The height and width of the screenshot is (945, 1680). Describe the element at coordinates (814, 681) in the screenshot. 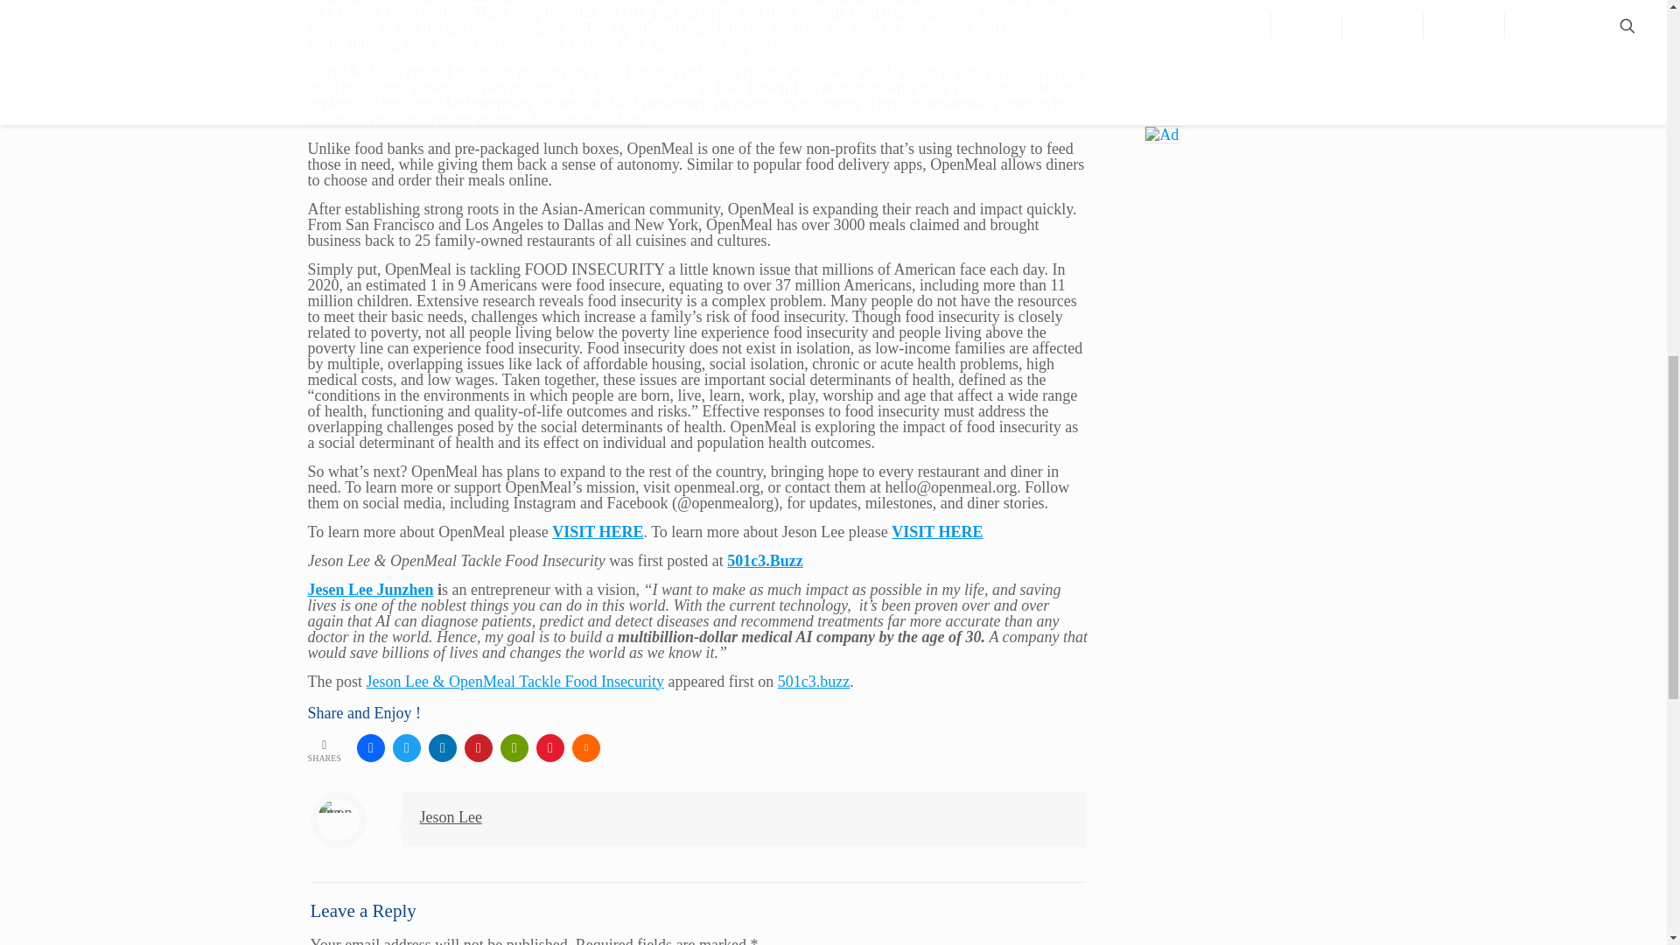

I see `501c3.buzz` at that location.